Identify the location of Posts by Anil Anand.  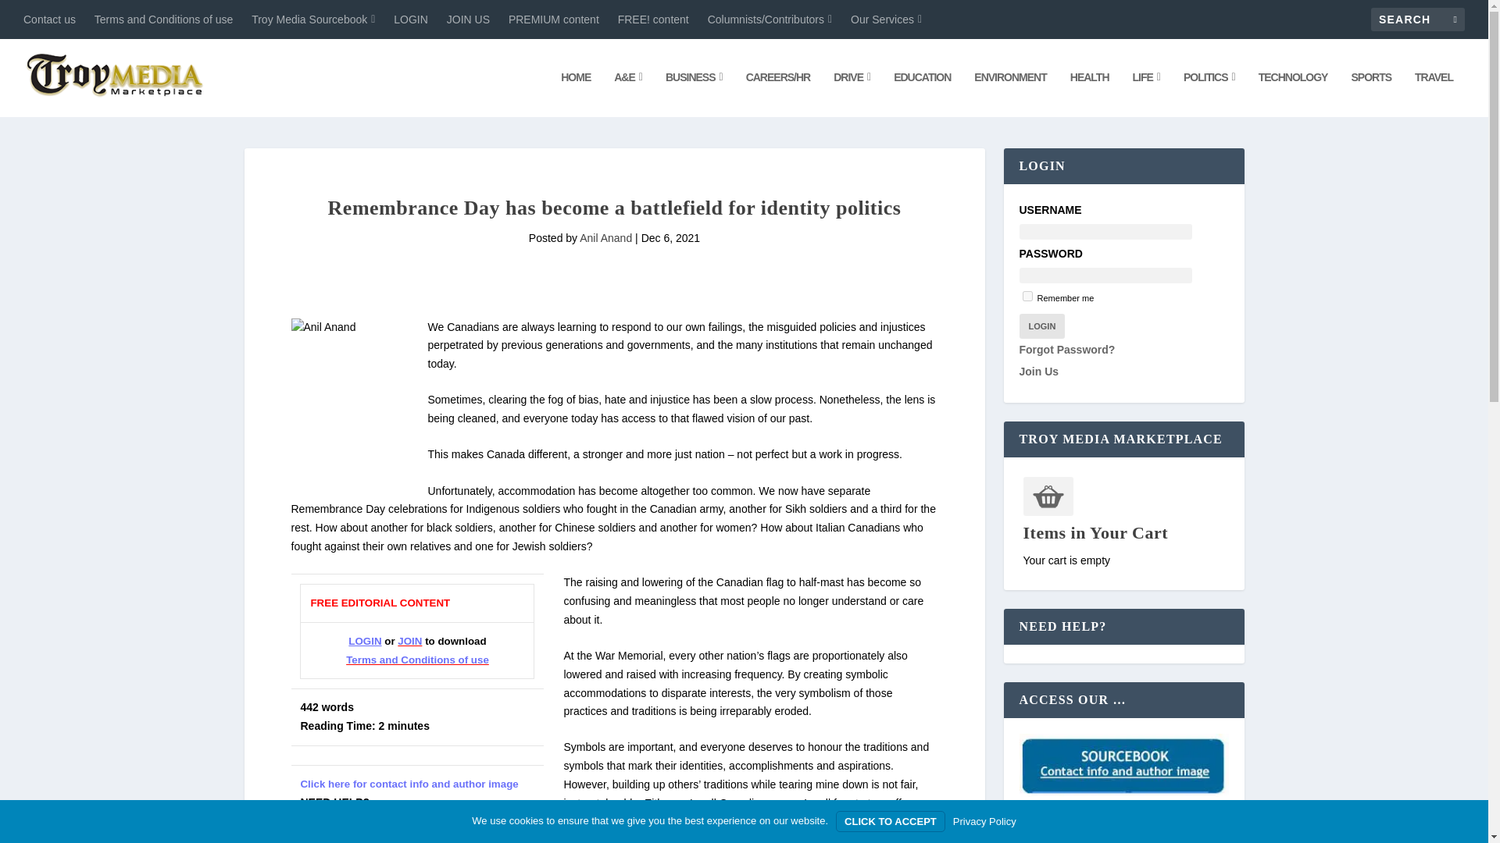
(605, 238).